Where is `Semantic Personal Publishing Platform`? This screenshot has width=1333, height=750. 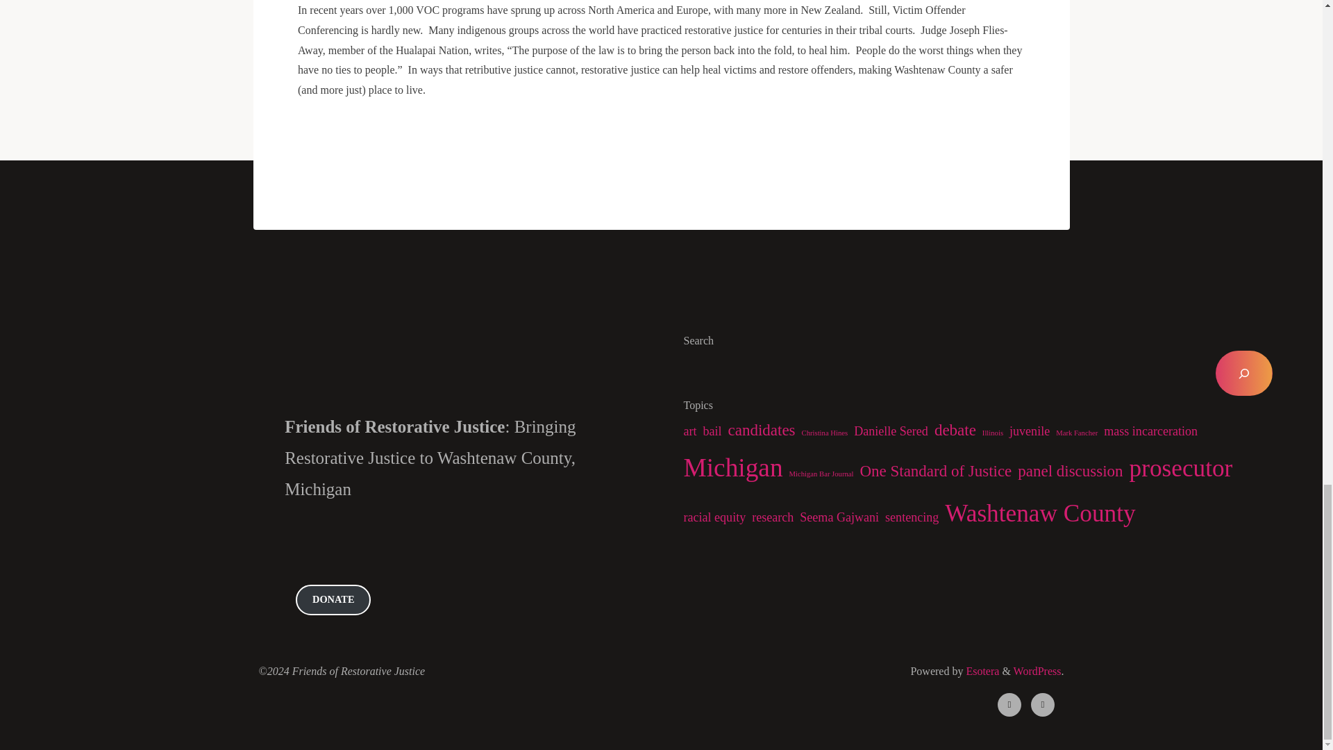
Semantic Personal Publishing Platform is located at coordinates (1037, 671).